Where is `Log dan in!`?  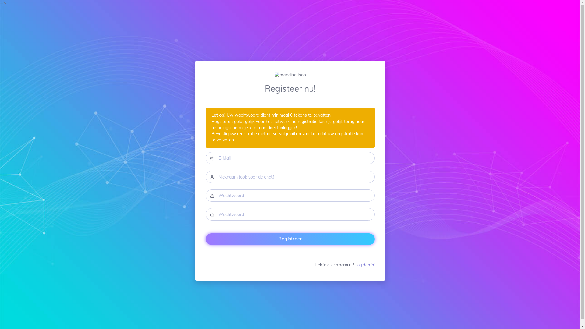
Log dan in! is located at coordinates (365, 265).